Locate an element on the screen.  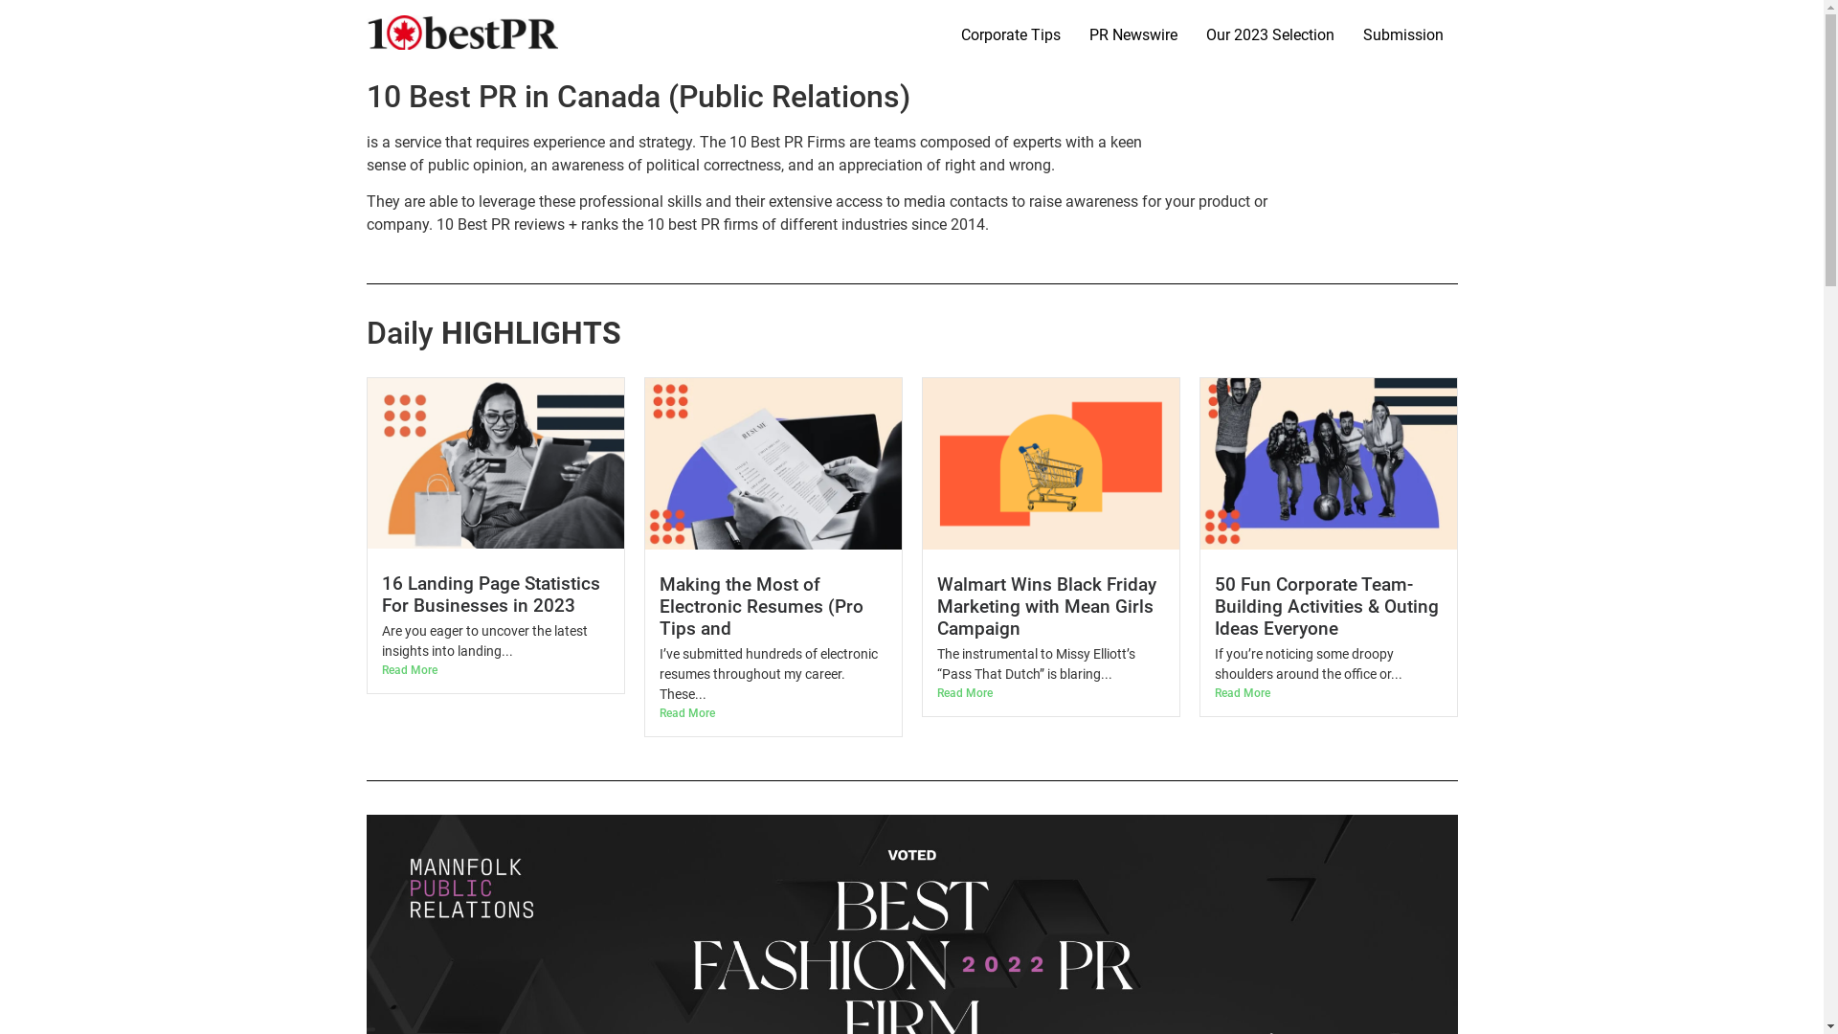
Read More is located at coordinates (773, 713).